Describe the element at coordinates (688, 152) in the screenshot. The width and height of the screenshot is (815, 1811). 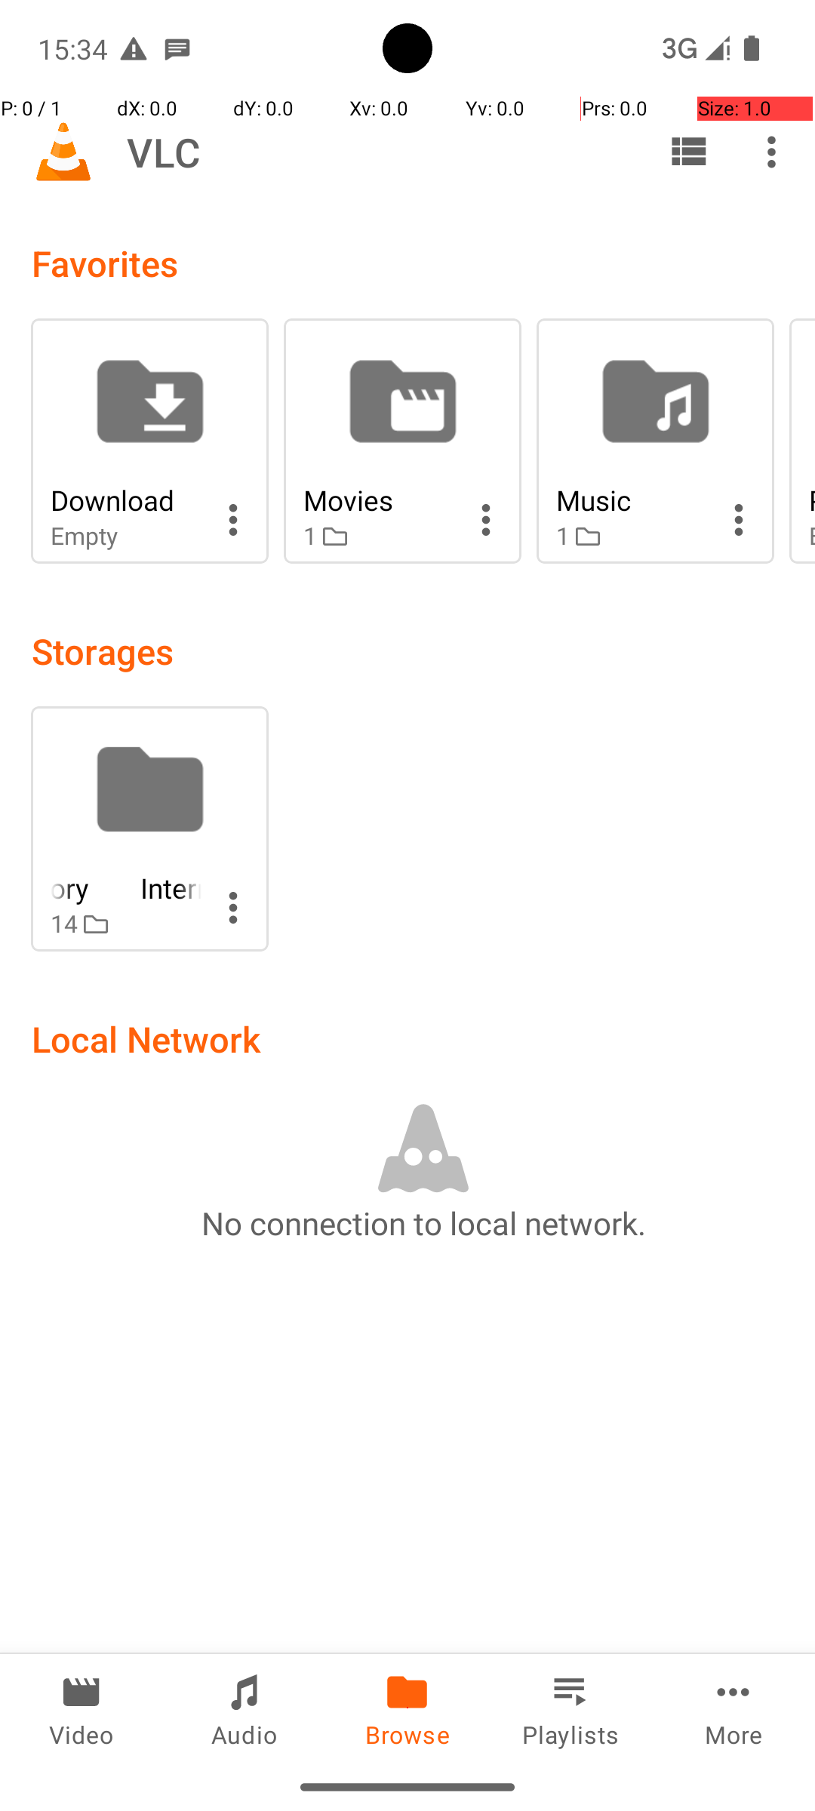
I see `Display in list` at that location.